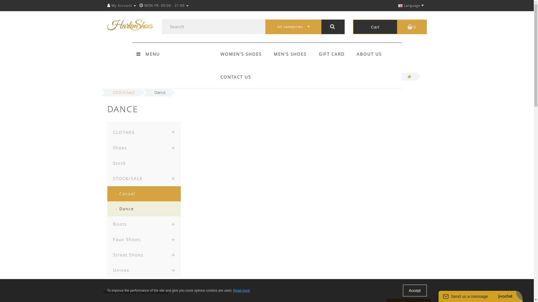 The image size is (538, 302). What do you see at coordinates (144, 270) in the screenshot?
I see `Unisex` at bounding box center [144, 270].